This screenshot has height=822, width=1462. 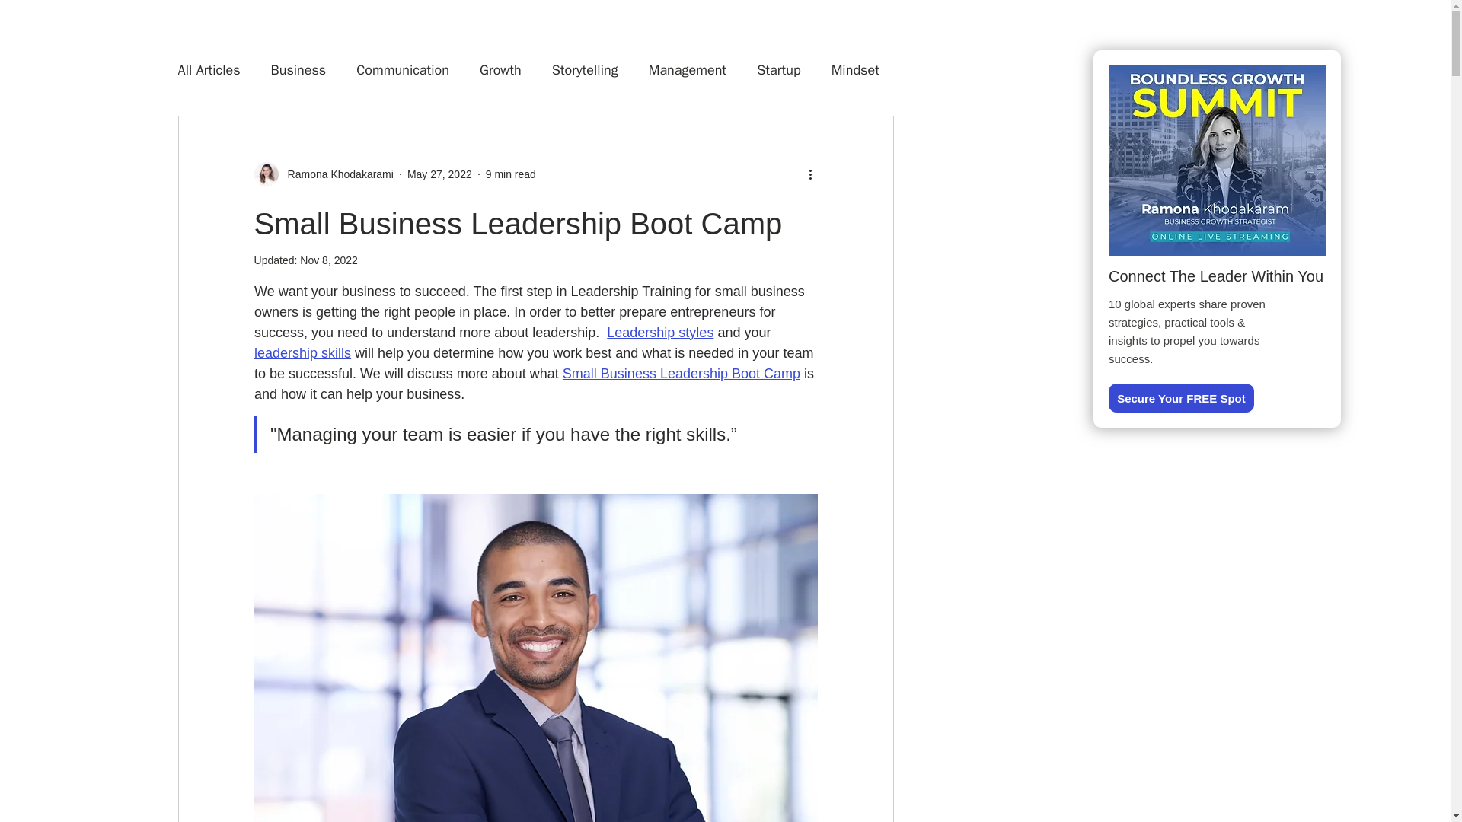 What do you see at coordinates (500, 69) in the screenshot?
I see `Growth` at bounding box center [500, 69].